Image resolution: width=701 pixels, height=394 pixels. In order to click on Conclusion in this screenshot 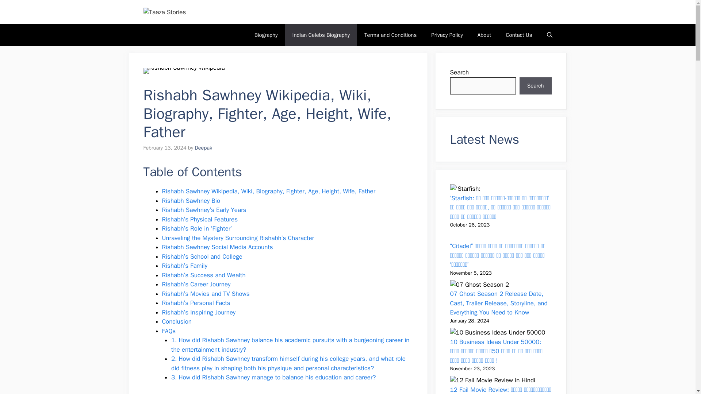, I will do `click(177, 321)`.